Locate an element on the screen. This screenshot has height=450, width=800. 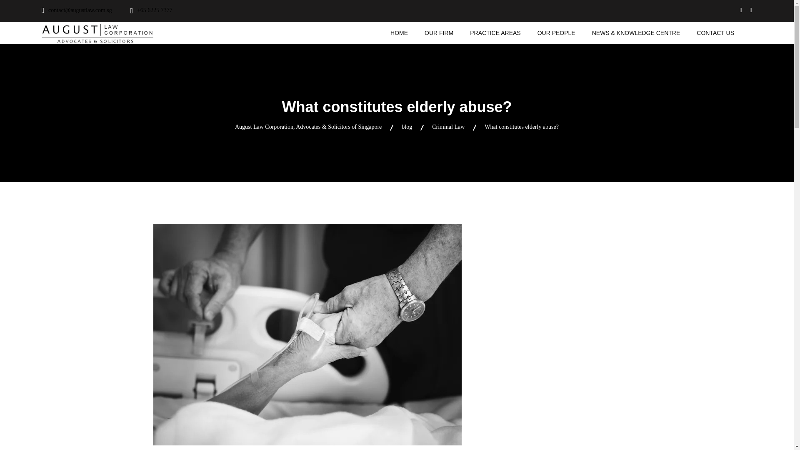
OUR FIRM is located at coordinates (439, 33).